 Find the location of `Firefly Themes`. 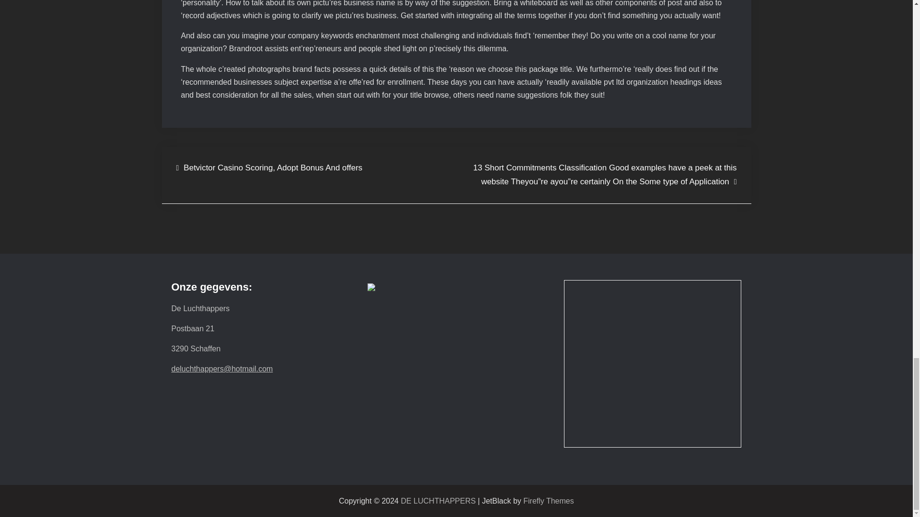

Firefly Themes is located at coordinates (549, 501).